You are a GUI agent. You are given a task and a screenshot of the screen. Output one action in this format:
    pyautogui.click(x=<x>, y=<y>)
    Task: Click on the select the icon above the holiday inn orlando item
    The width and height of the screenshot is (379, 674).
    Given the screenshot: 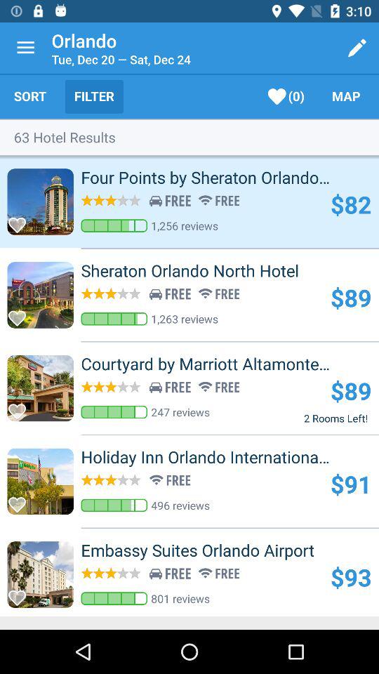 What is the action you would take?
    pyautogui.click(x=335, y=418)
    